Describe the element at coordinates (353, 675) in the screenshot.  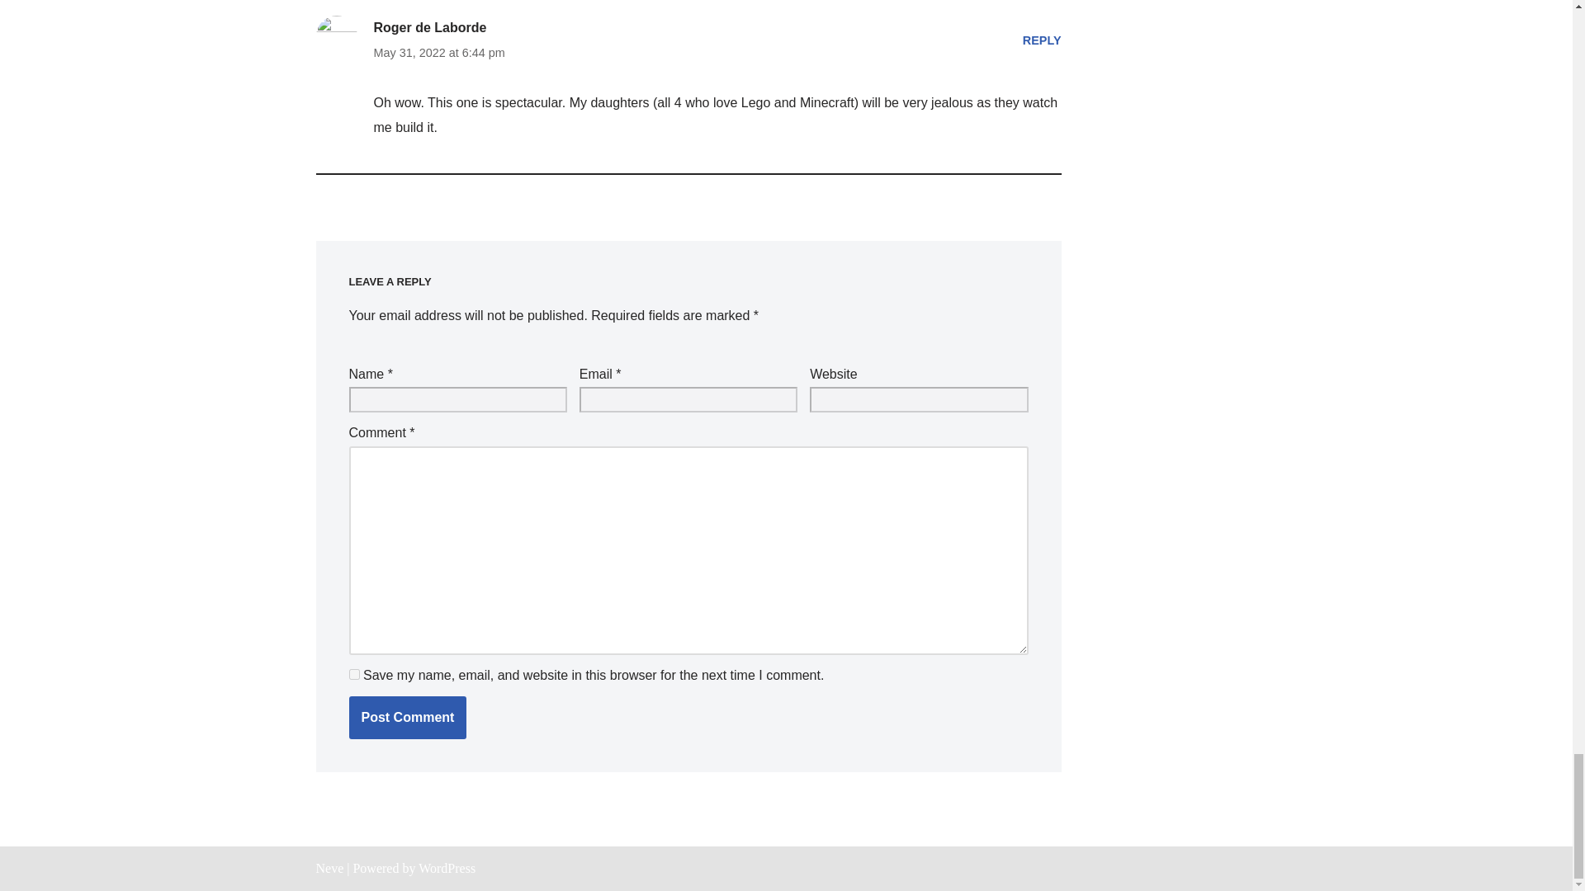
I see `yes` at that location.